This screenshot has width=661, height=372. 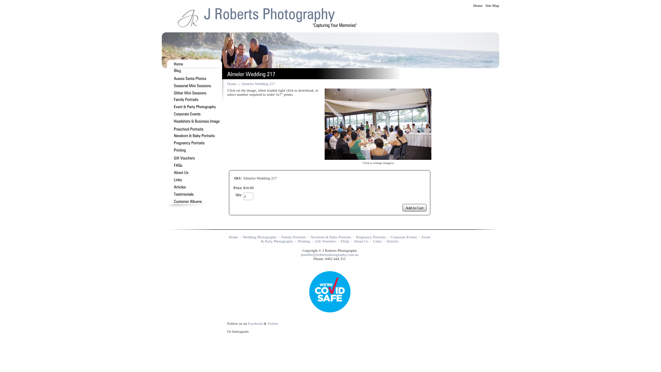 What do you see at coordinates (378, 158) in the screenshot?
I see `Almelor Wedding 217` at bounding box center [378, 158].